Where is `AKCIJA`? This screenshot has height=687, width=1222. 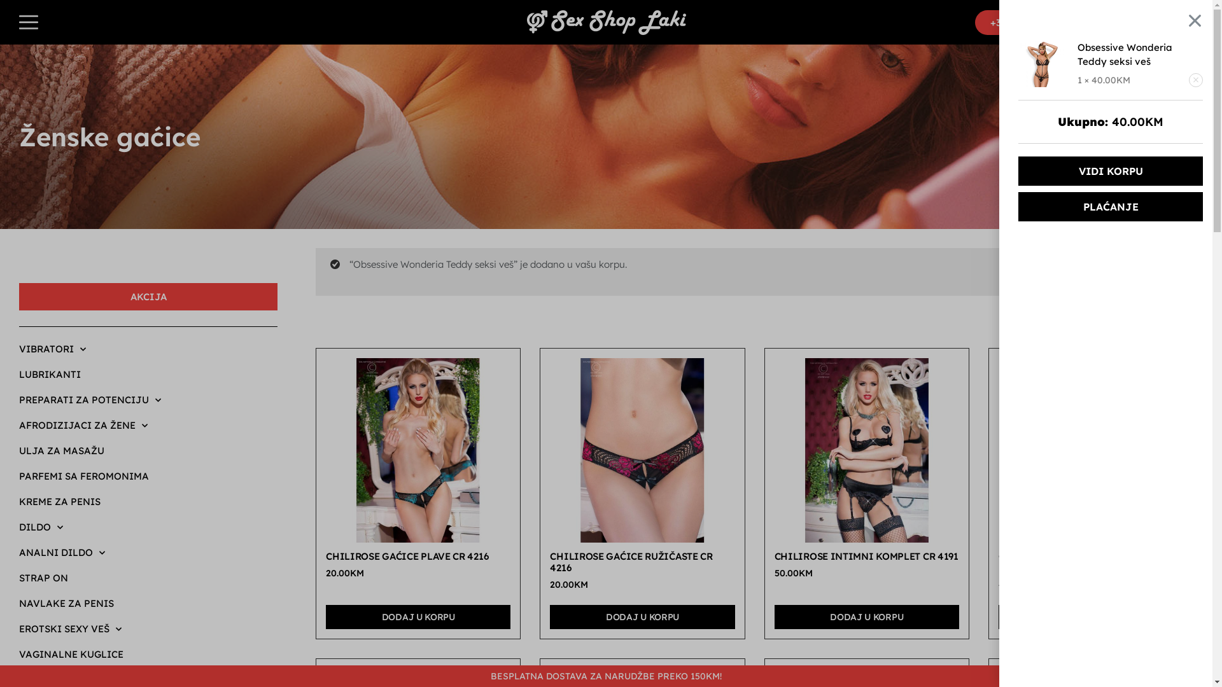
AKCIJA is located at coordinates (148, 296).